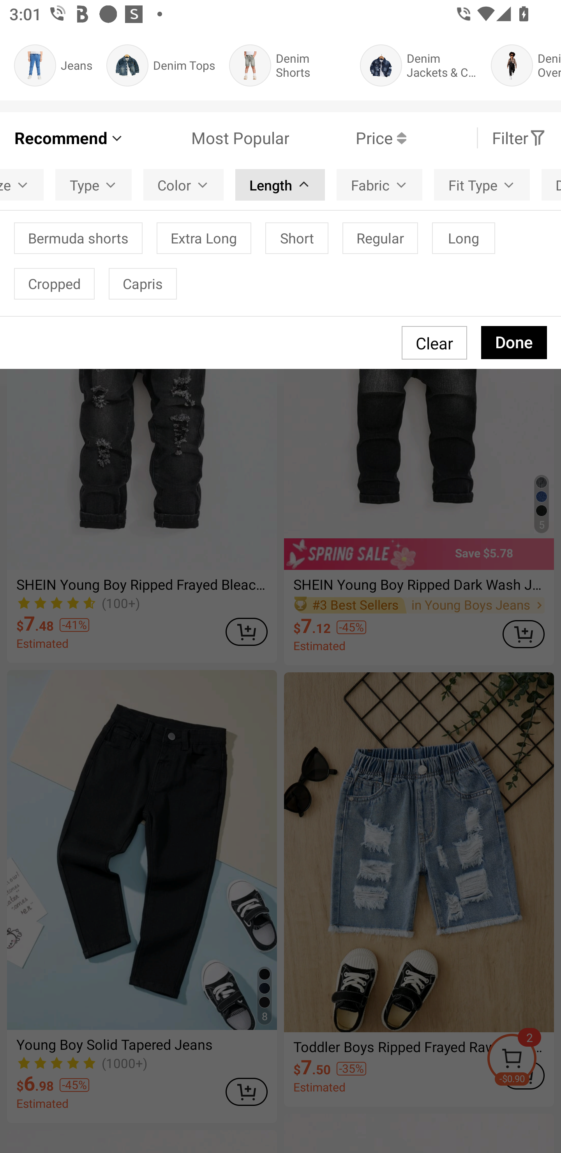 The height and width of the screenshot is (1153, 561). Describe the element at coordinates (183, 185) in the screenshot. I see `Color` at that location.